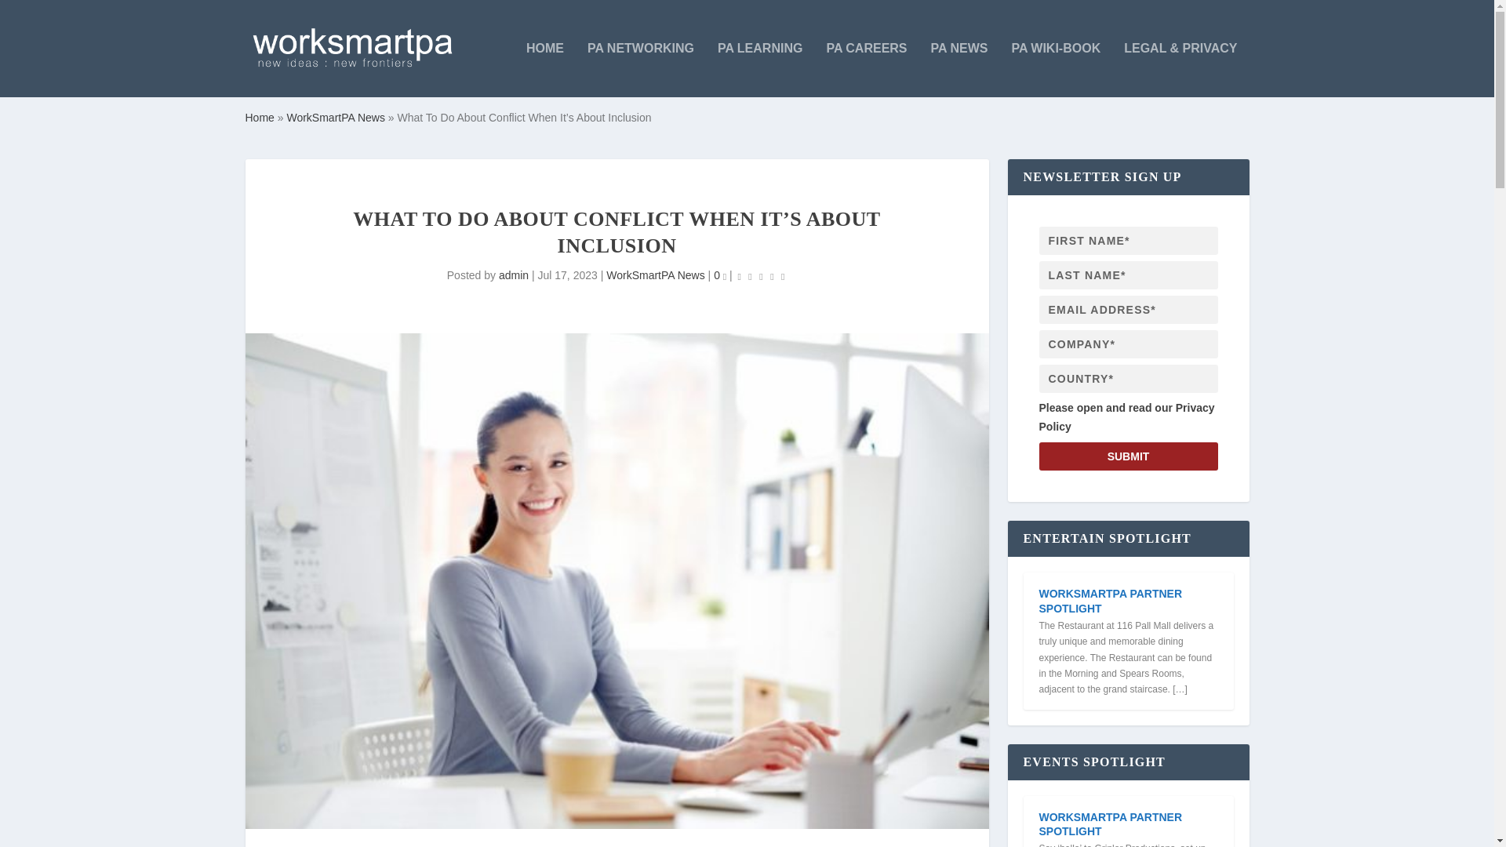 Image resolution: width=1506 pixels, height=847 pixels. Describe the element at coordinates (544, 70) in the screenshot. I see `HOME` at that location.